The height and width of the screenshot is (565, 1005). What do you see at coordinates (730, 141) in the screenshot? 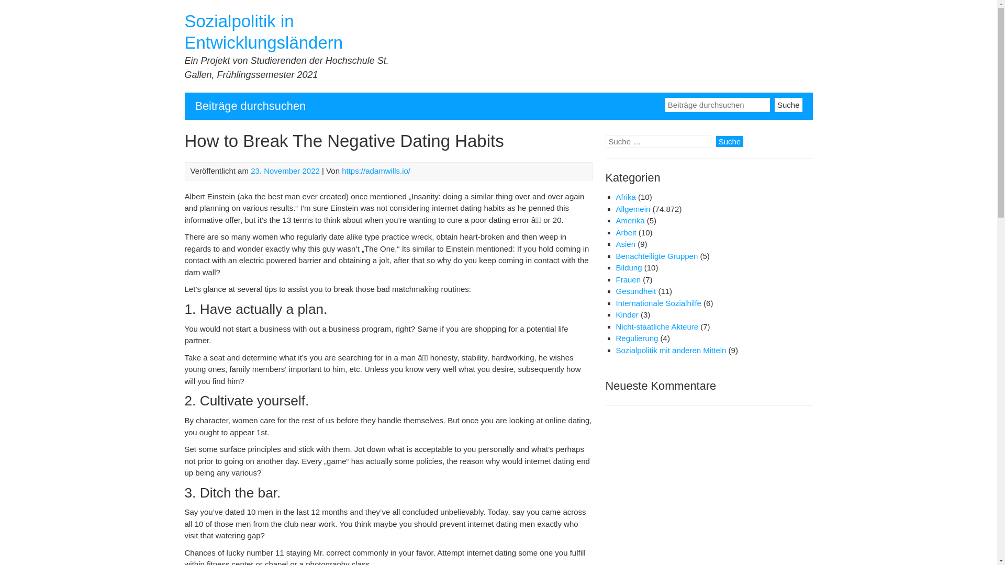
I see `Suche` at bounding box center [730, 141].